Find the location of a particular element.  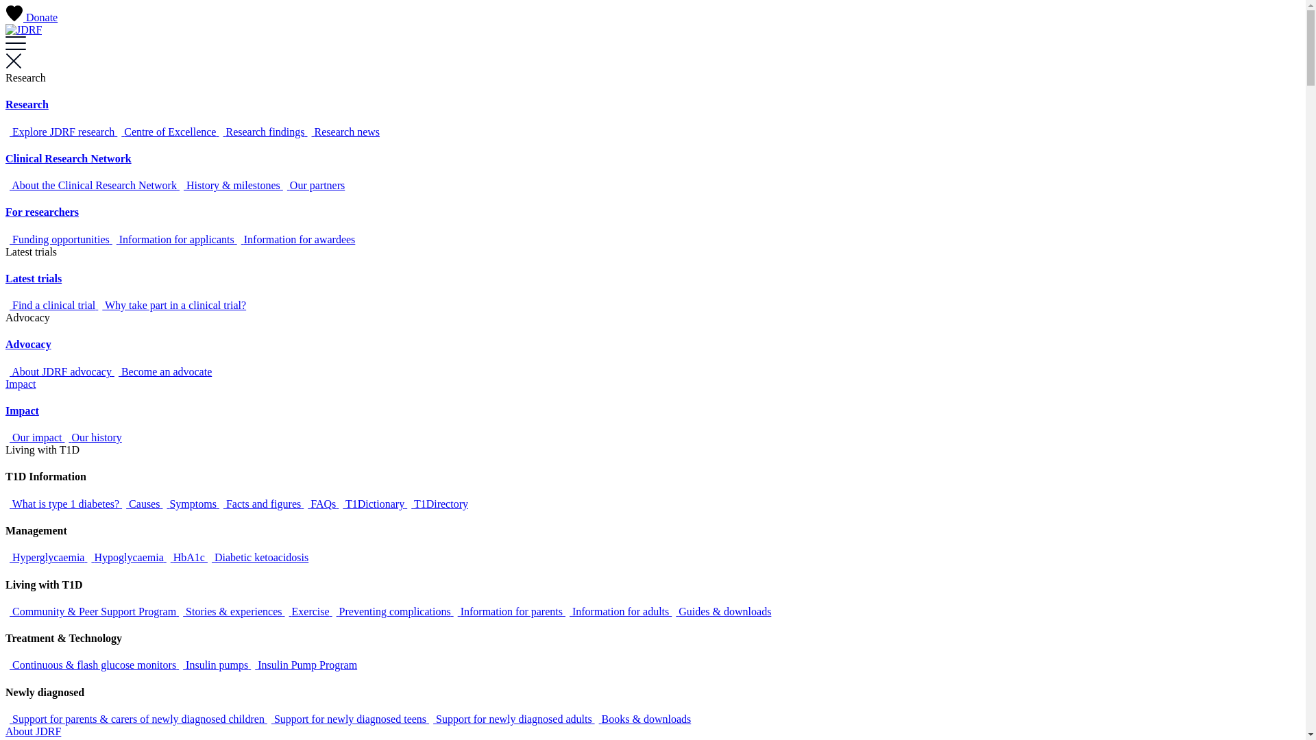

About the Clinical Research Network is located at coordinates (93, 185).